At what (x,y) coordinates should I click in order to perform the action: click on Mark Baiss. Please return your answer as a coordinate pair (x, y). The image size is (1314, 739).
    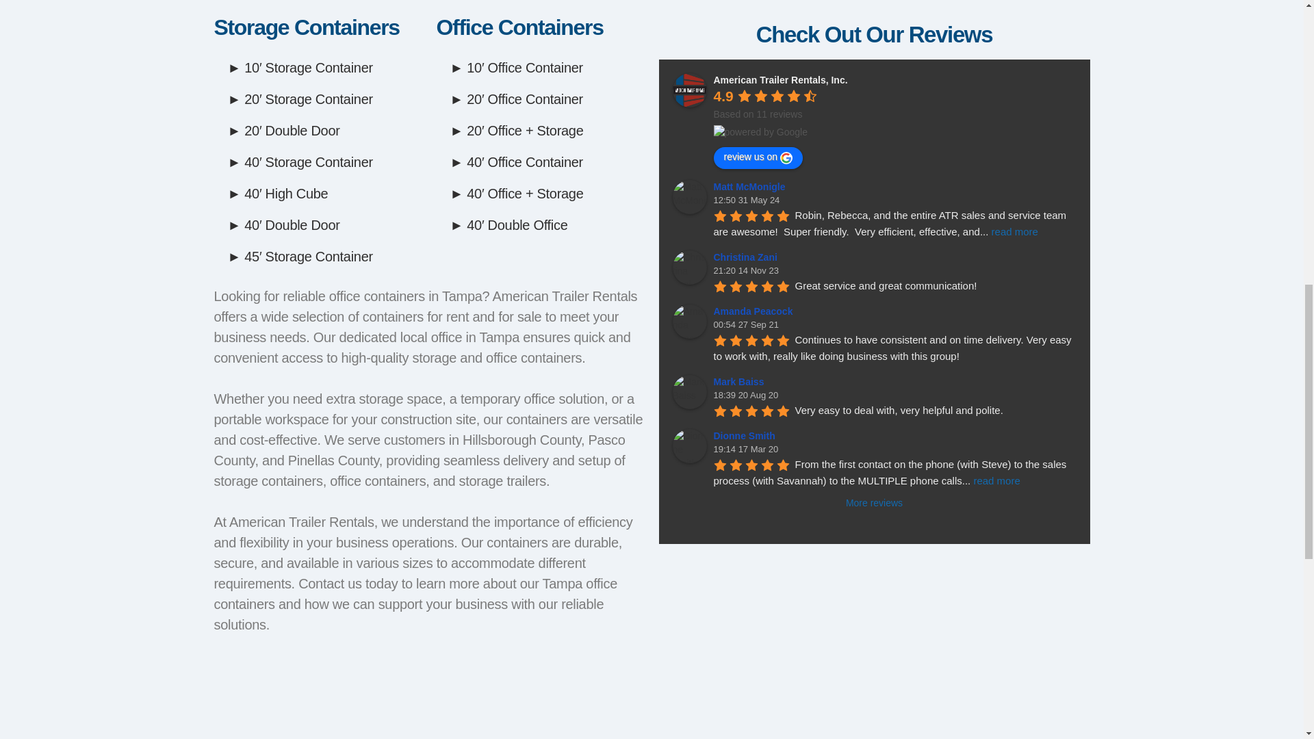
    Looking at the image, I should click on (688, 391).